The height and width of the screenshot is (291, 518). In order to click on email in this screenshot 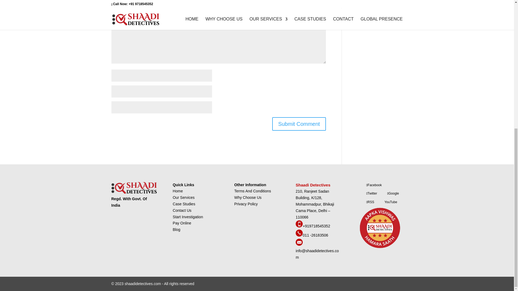, I will do `click(299, 244)`.